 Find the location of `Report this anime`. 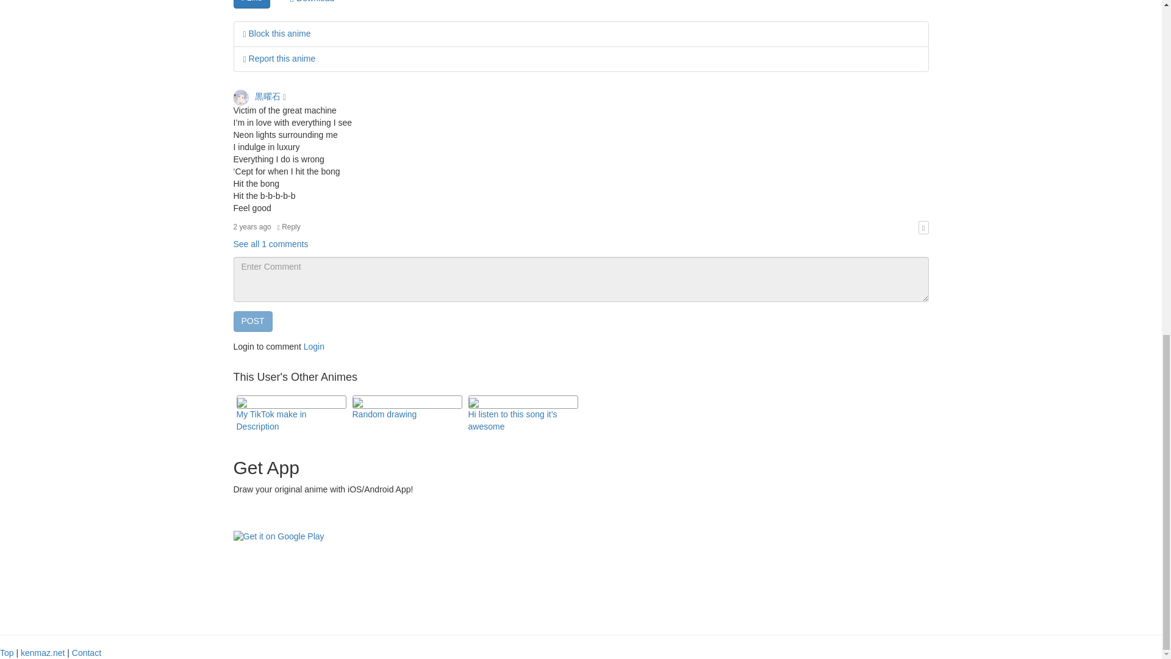

Report this anime is located at coordinates (278, 58).